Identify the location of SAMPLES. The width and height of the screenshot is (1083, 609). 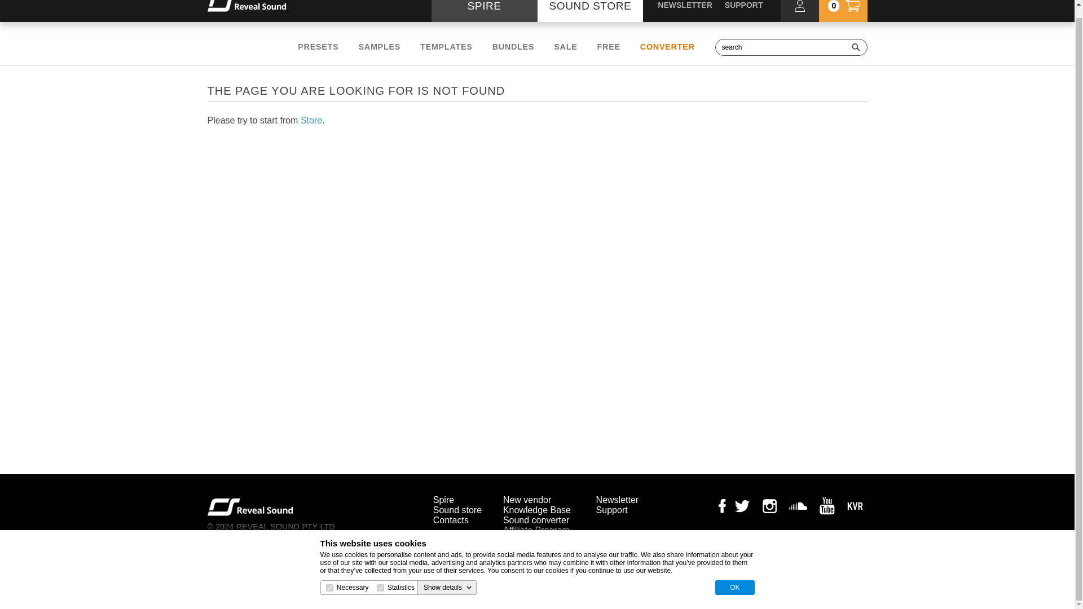
(379, 46).